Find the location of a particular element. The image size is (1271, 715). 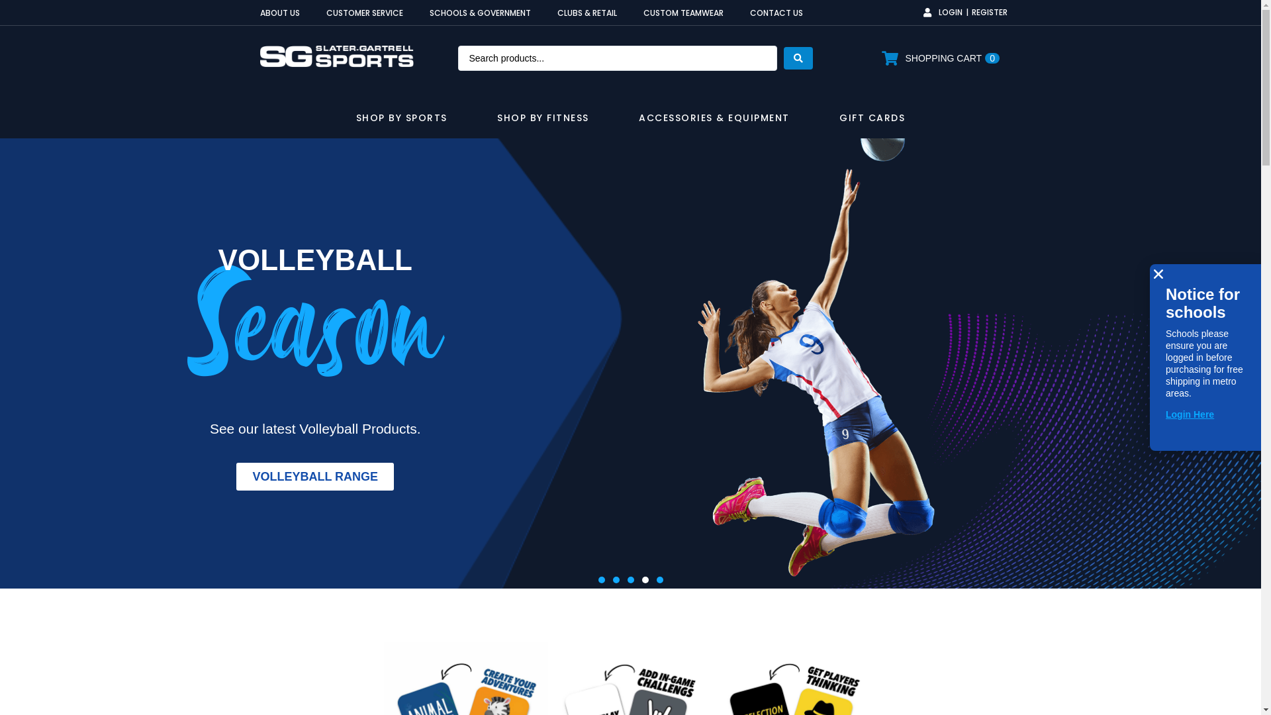

ACCESSORIES & EQUIPMENT is located at coordinates (715, 121).